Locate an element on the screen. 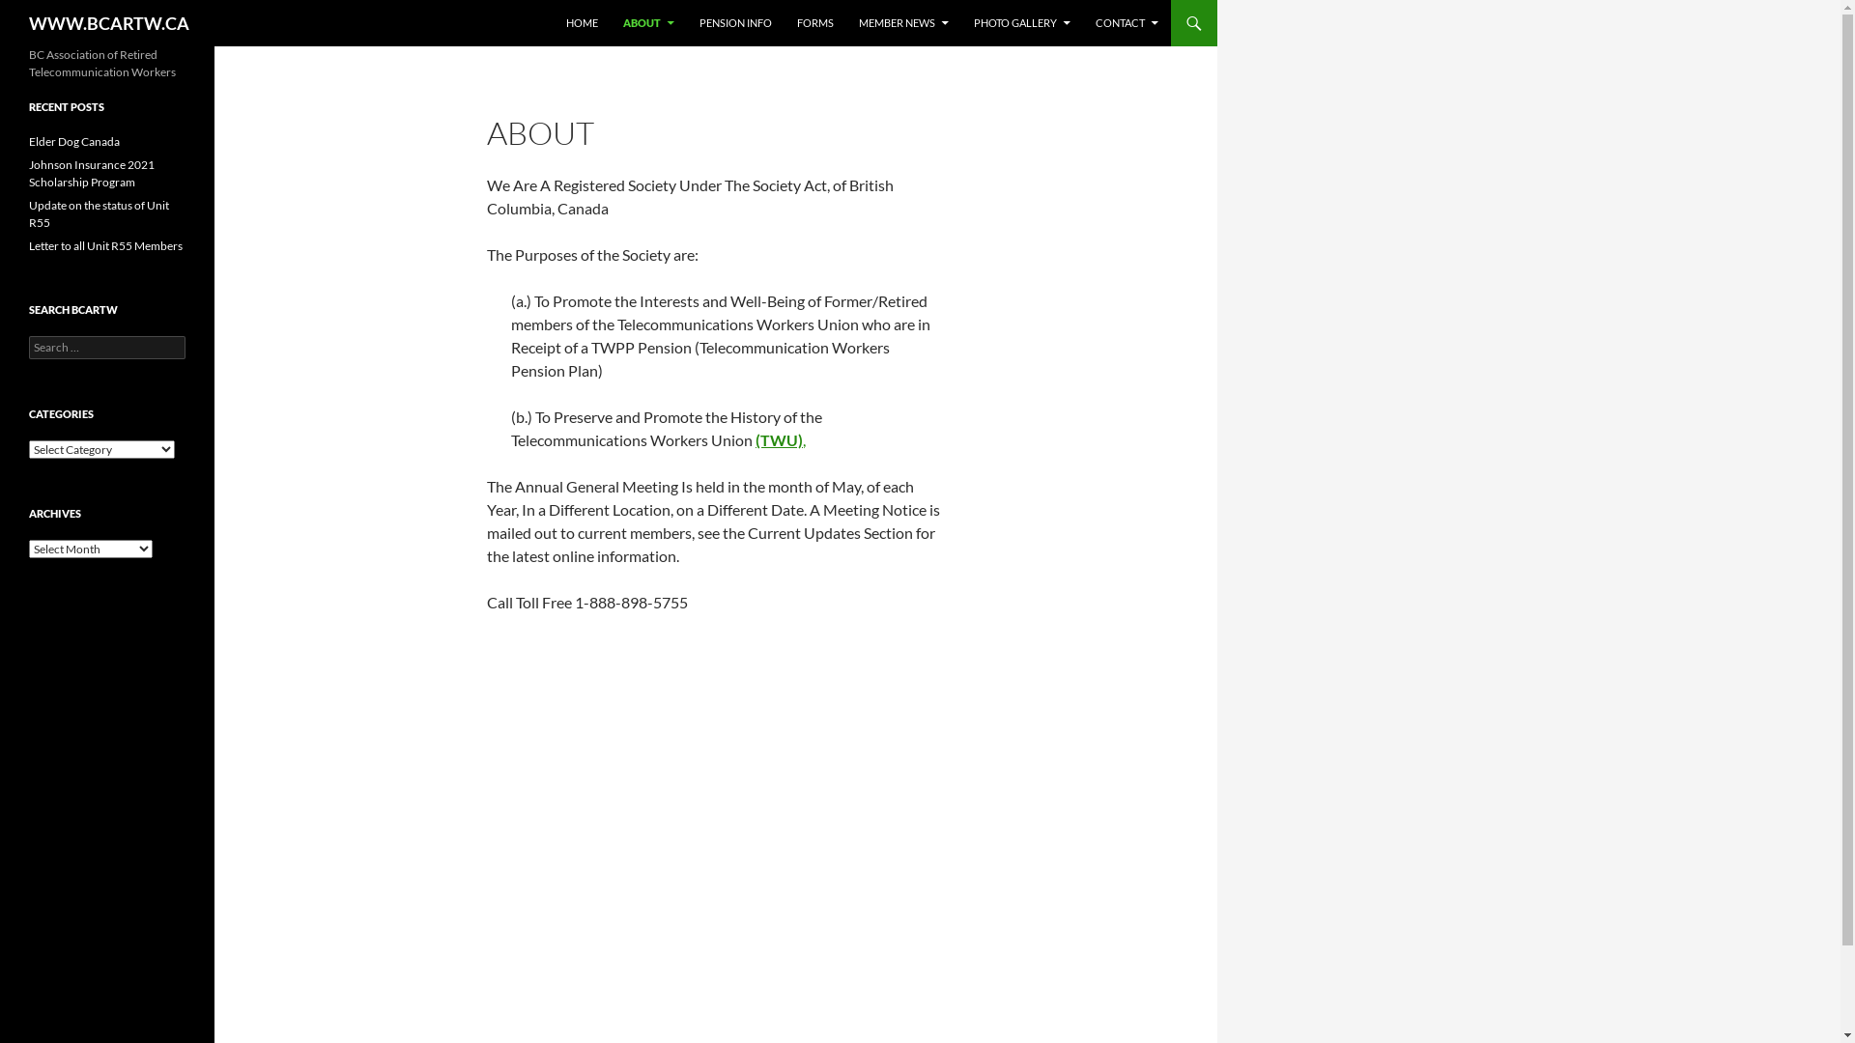  (TWU), is located at coordinates (781, 440).